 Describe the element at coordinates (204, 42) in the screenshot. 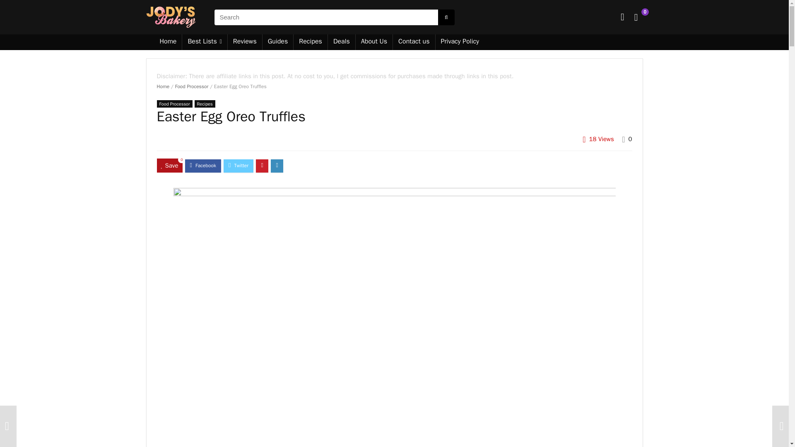

I see `Best Lists` at that location.